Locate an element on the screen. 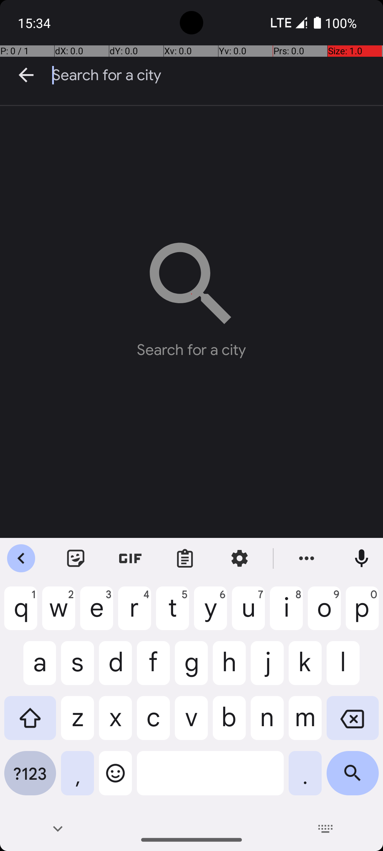 The image size is (383, 851). Search for a city is located at coordinates (218, 75).